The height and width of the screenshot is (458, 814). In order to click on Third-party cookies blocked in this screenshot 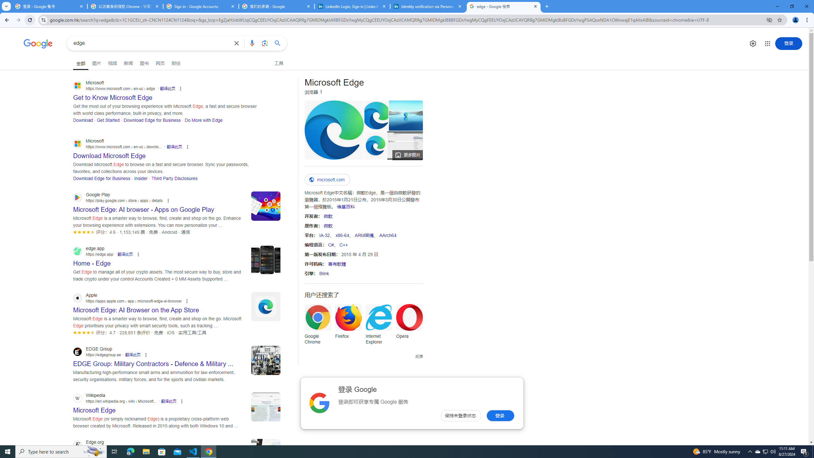, I will do `click(769, 20)`.